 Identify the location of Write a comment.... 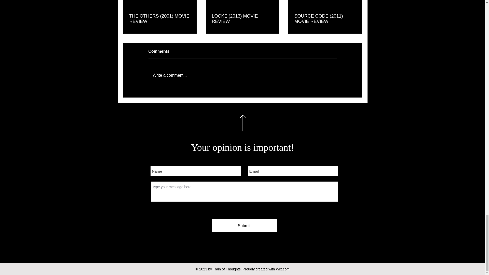
(242, 75).